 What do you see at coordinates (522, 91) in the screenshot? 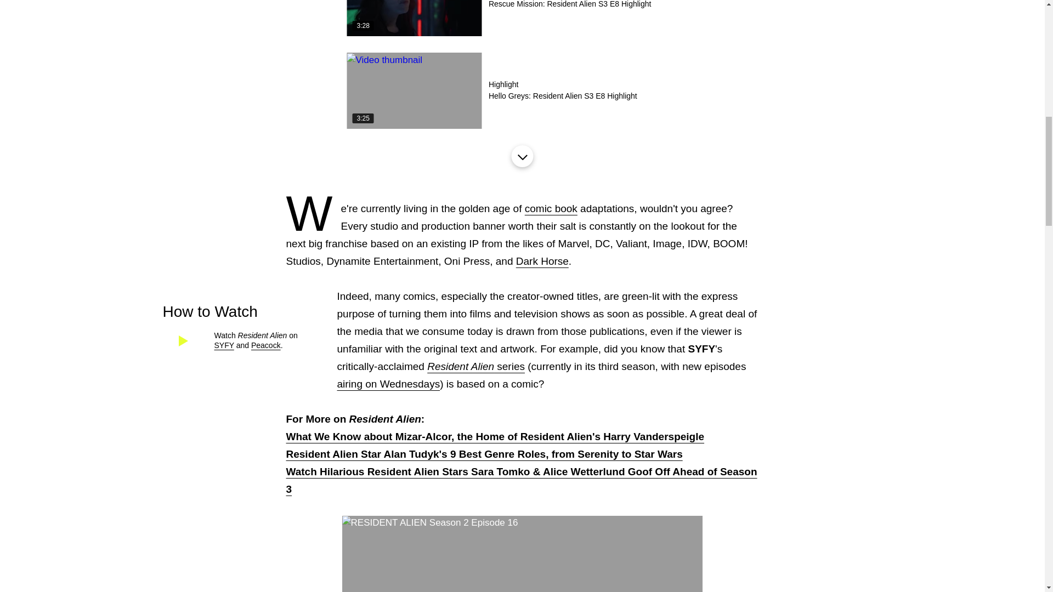
I see `Resident Alien series` at bounding box center [522, 91].